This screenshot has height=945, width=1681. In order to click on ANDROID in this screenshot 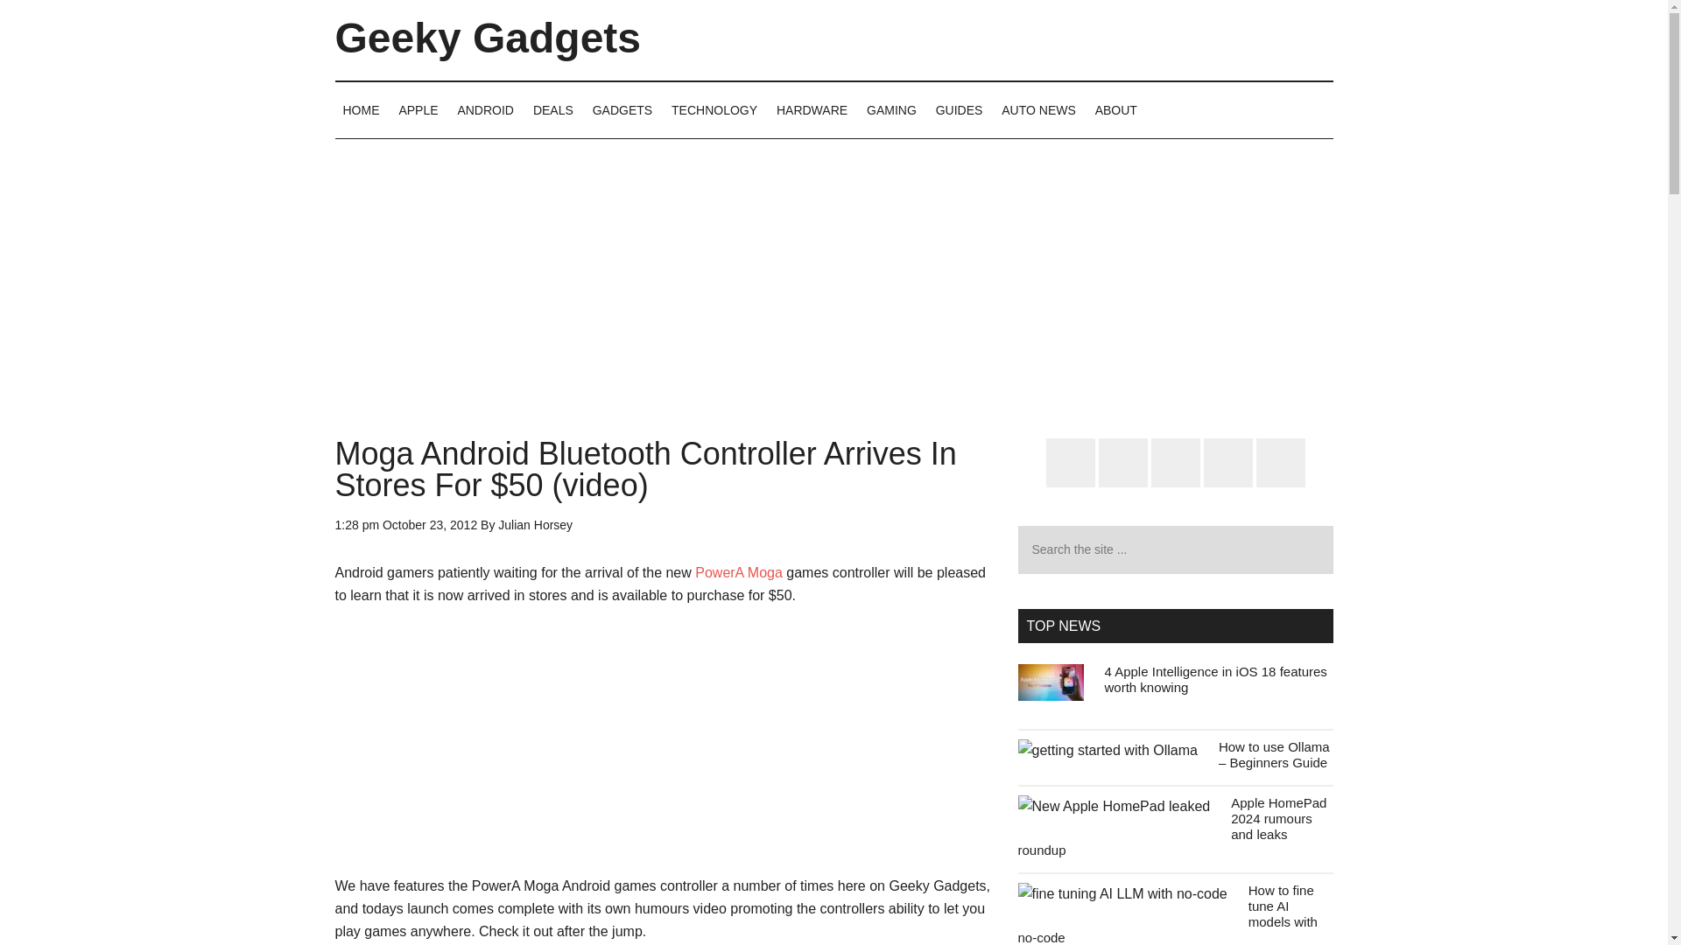, I will do `click(485, 109)`.